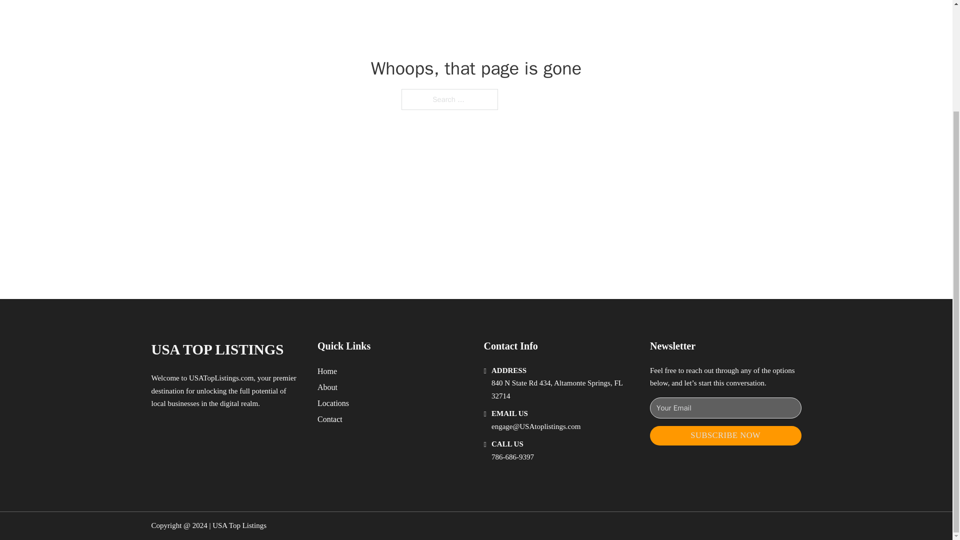 The image size is (960, 540). I want to click on USATopListings.com, so click(221, 378).